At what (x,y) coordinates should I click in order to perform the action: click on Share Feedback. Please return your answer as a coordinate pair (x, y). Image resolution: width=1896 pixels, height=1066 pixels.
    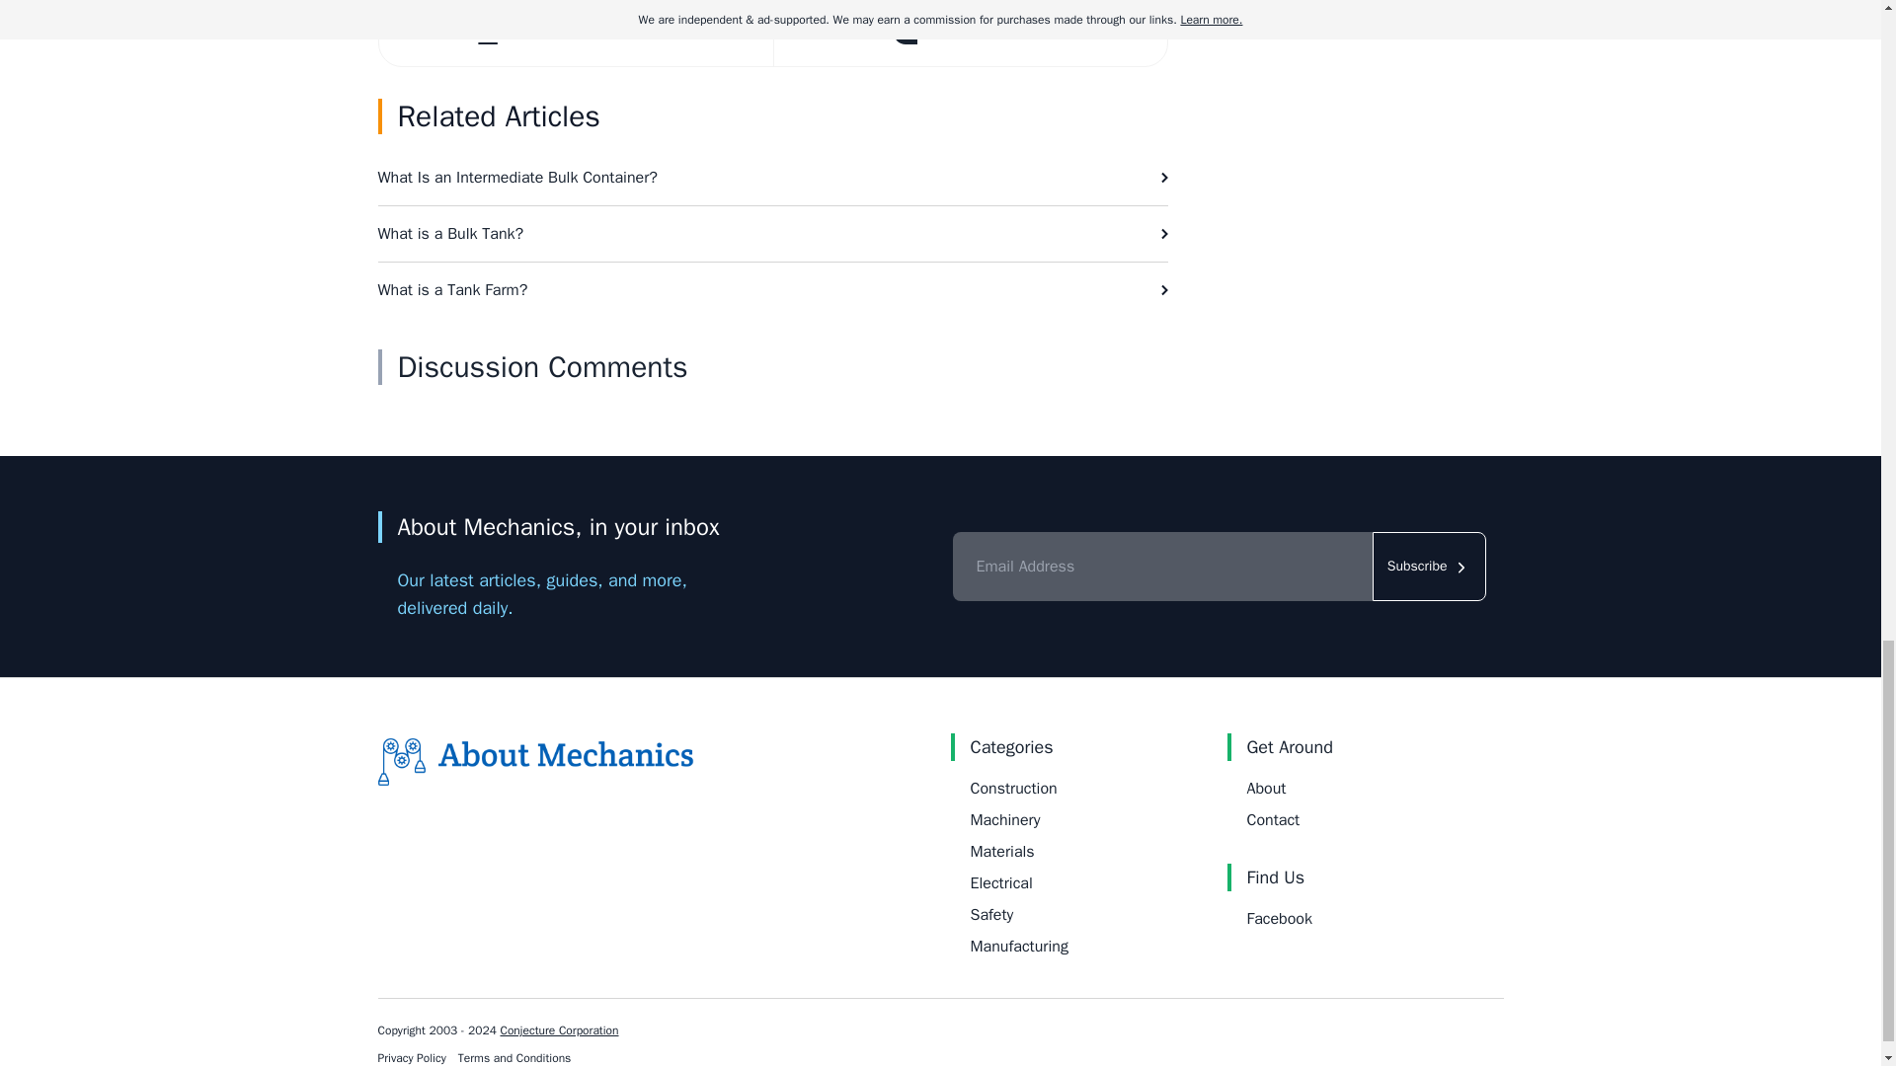
    Looking at the image, I should click on (968, 33).